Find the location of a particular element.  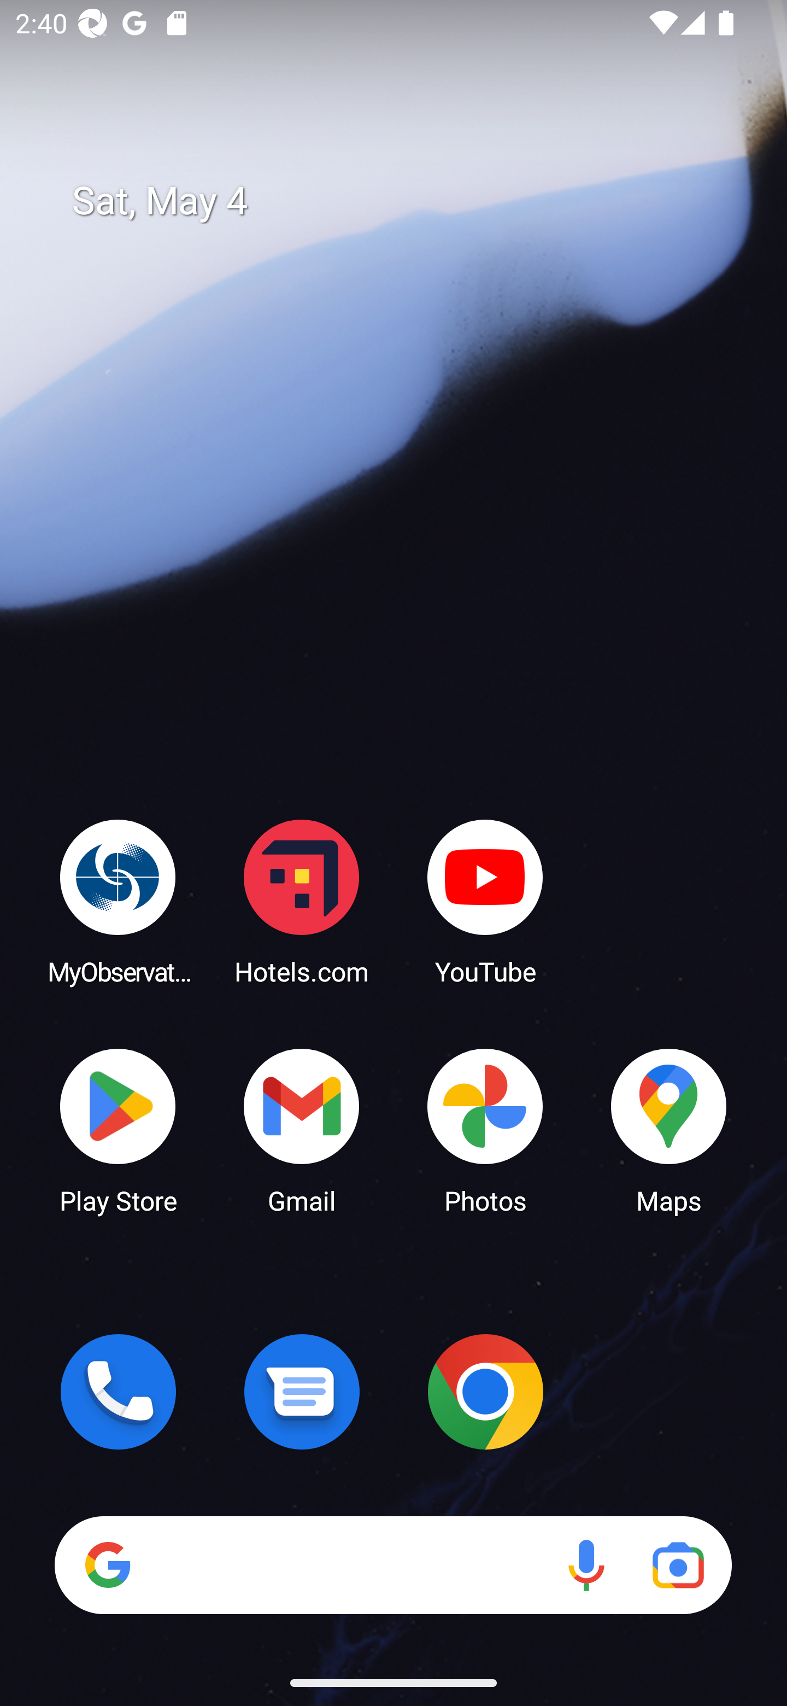

Play Store is located at coordinates (118, 1130).